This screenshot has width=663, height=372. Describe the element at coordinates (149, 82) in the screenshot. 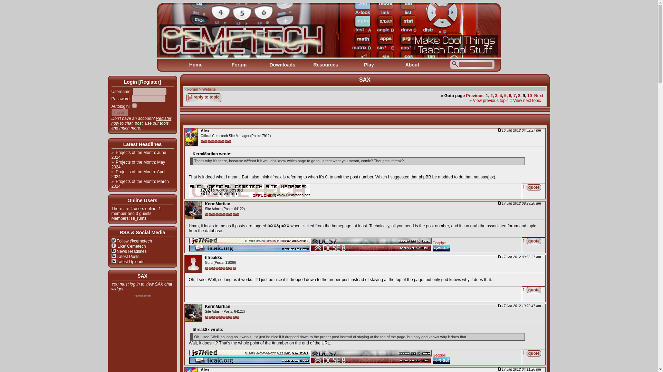

I see `Register` at that location.